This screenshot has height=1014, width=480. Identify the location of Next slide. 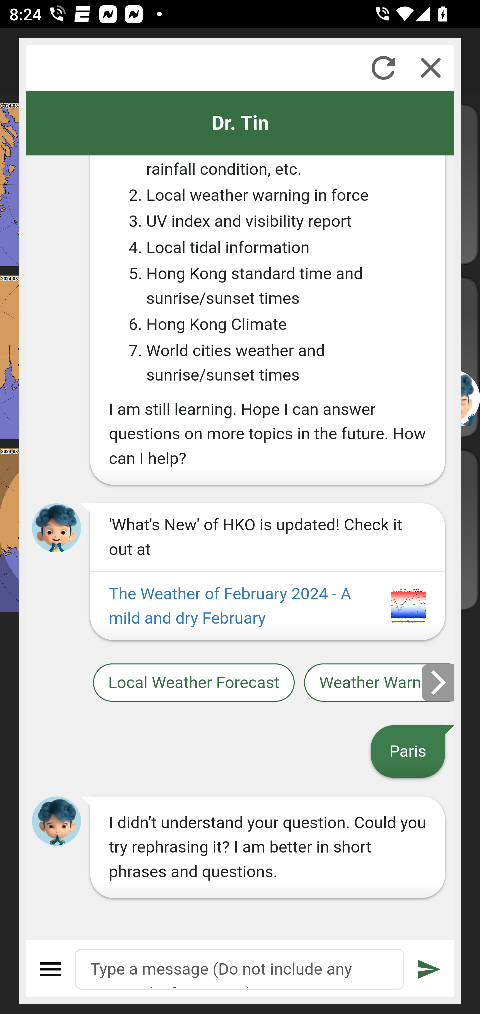
(438, 682).